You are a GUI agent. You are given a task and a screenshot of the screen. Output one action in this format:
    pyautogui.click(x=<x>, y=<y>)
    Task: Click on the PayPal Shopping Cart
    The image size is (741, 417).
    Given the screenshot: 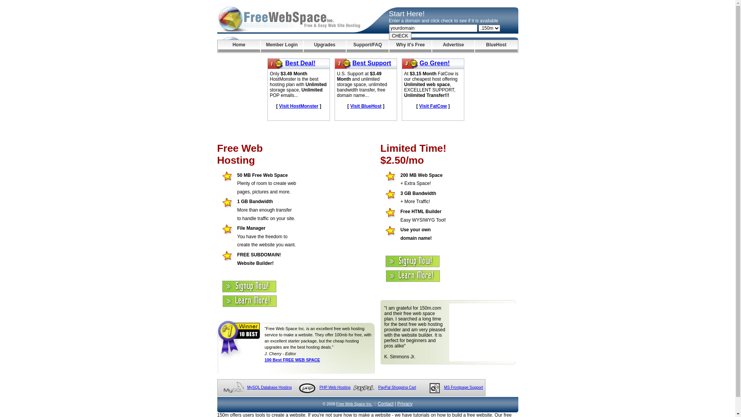 What is the action you would take?
    pyautogui.click(x=397, y=388)
    